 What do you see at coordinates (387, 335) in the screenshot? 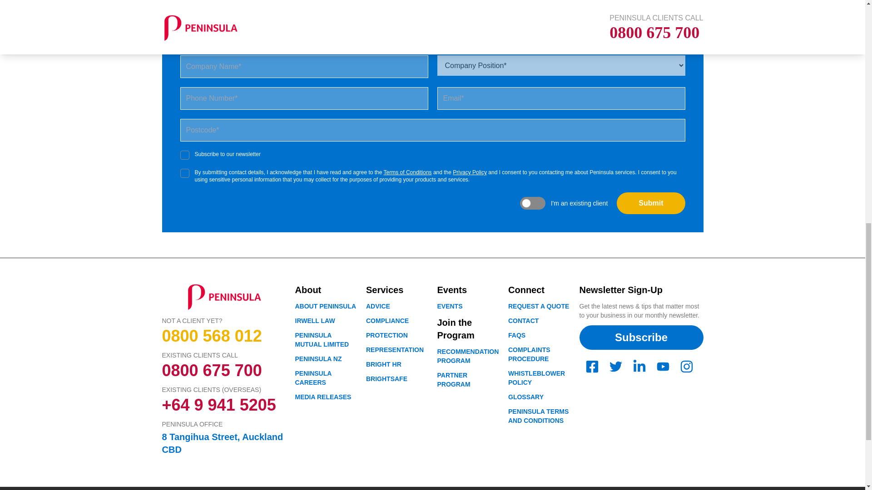
I see `Peninsula Protection Services` at bounding box center [387, 335].